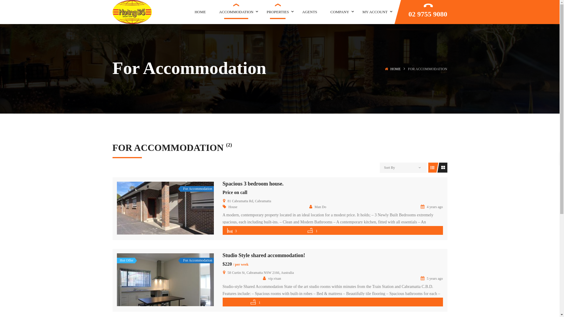 Image resolution: width=564 pixels, height=317 pixels. I want to click on 81 Cabramatta Rd, Cabramatta, so click(249, 201).